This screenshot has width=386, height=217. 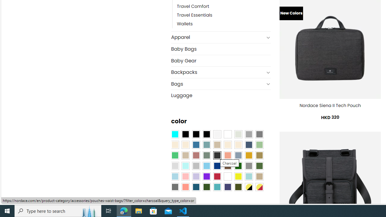 I want to click on Khaki, so click(x=259, y=176).